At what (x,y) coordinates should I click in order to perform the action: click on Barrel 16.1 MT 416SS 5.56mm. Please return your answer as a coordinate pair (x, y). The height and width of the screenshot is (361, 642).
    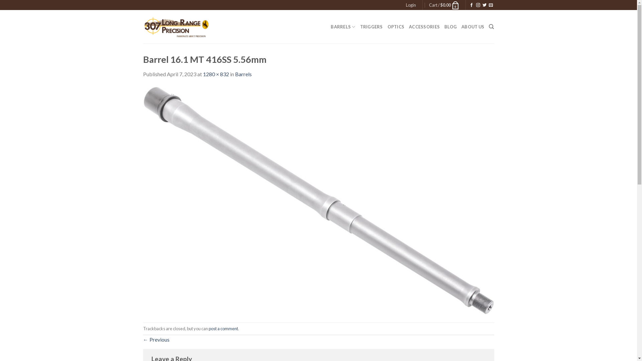
    Looking at the image, I should click on (319, 200).